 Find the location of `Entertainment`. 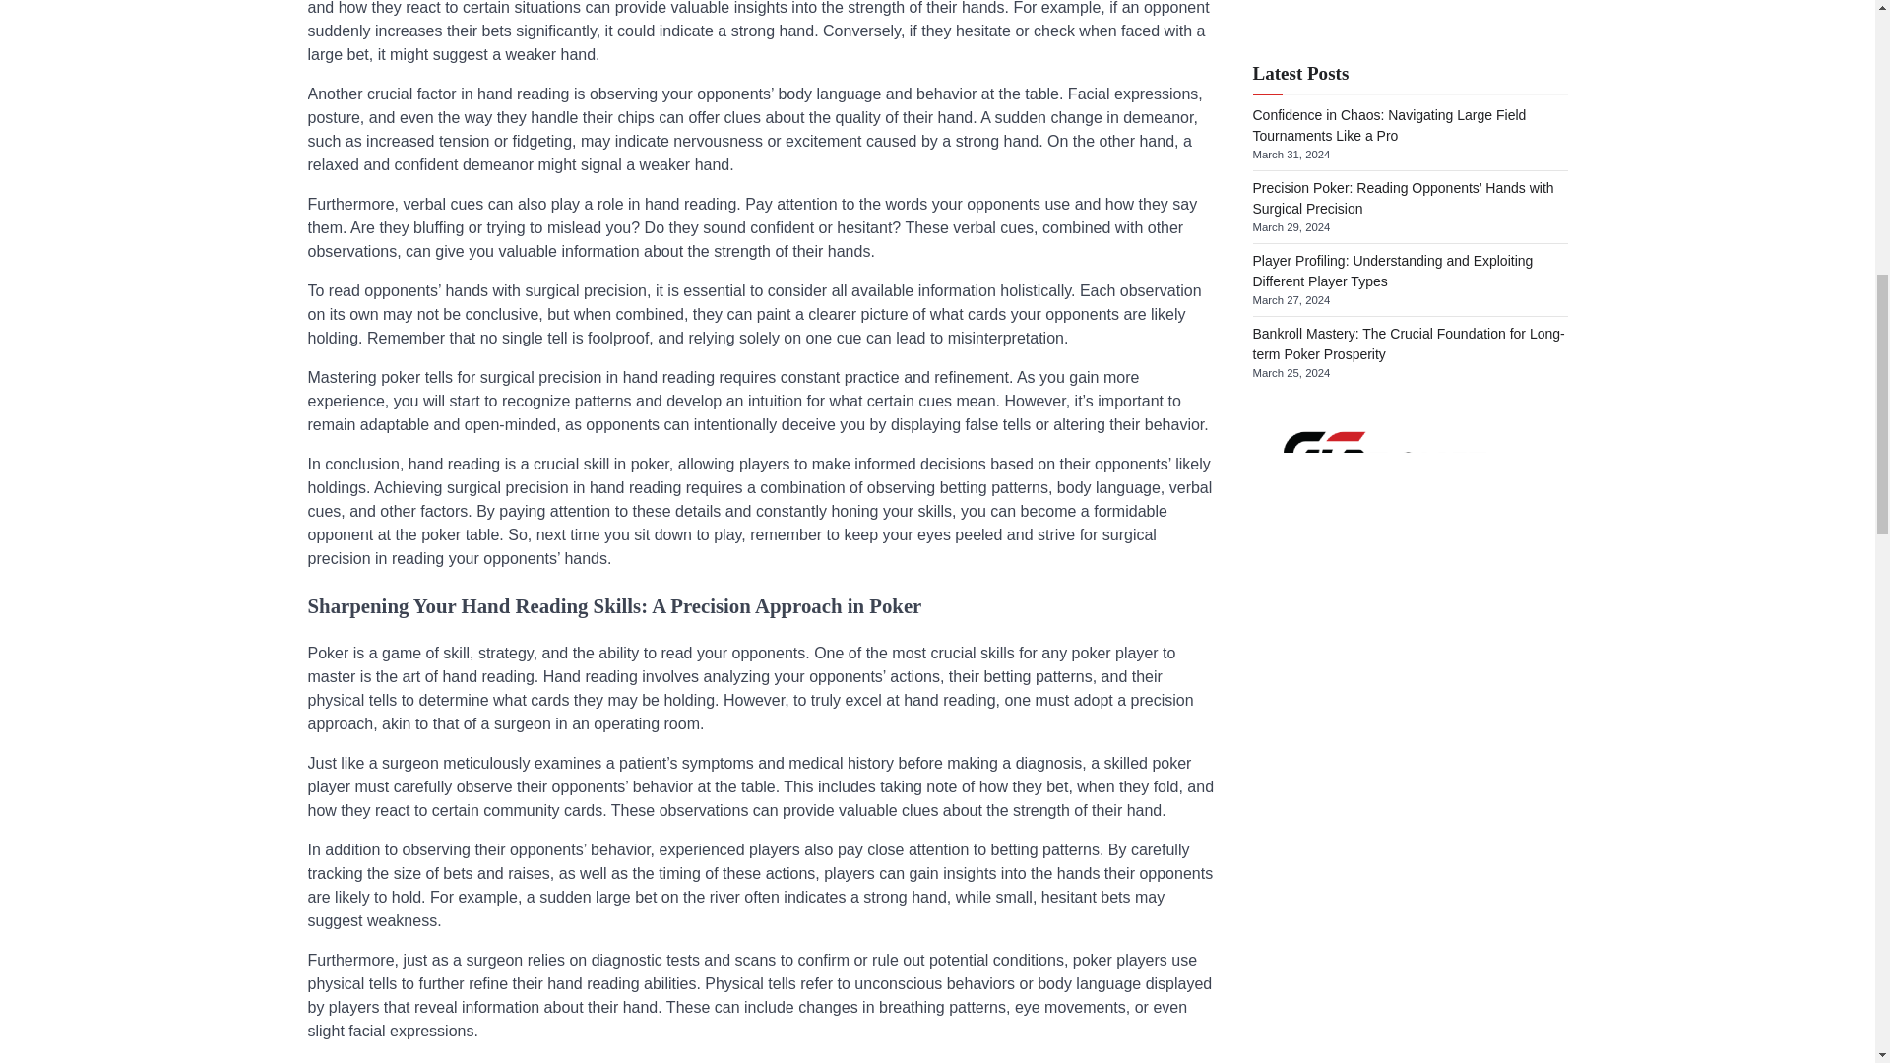

Entertainment is located at coordinates (1294, 755).